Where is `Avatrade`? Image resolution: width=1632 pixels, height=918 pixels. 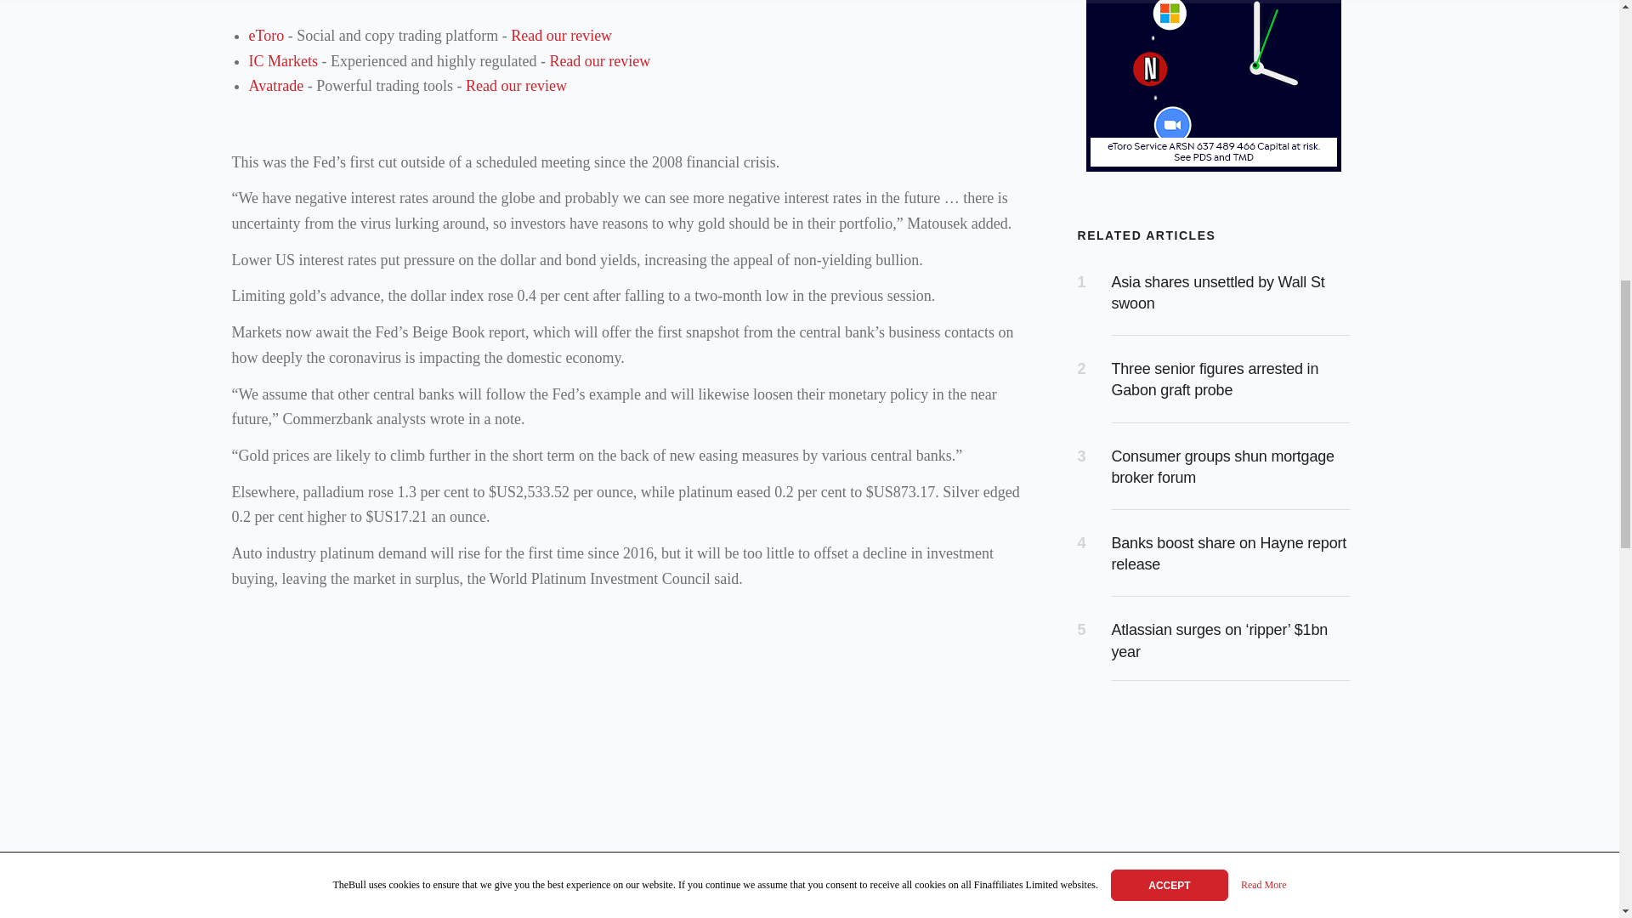
Avatrade is located at coordinates (275, 85).